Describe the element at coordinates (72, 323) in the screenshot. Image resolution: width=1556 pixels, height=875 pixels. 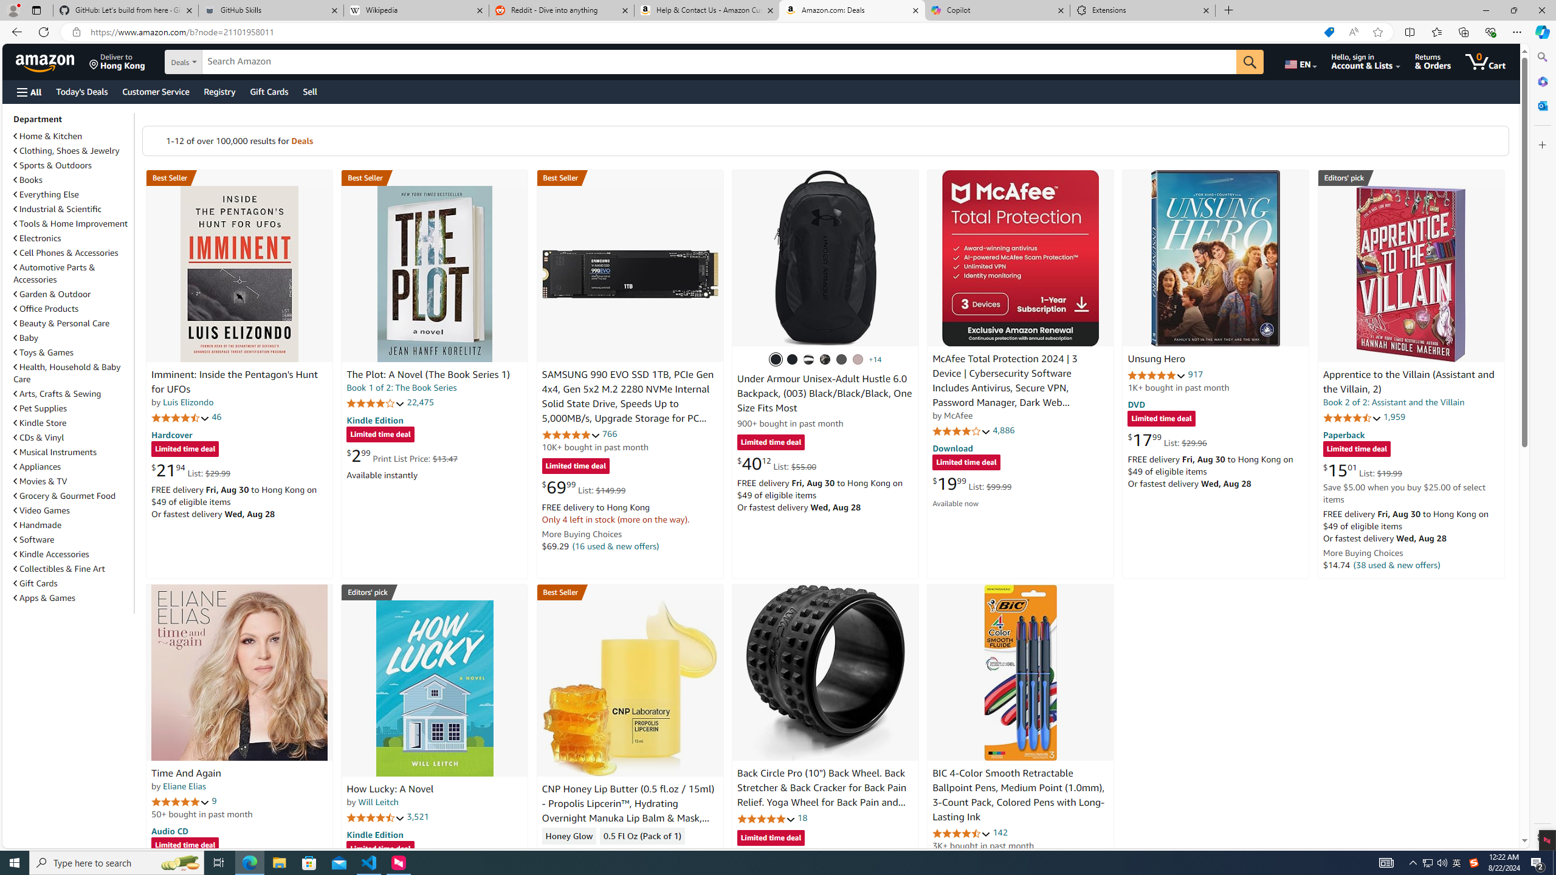
I see `Beauty & Personal Care` at that location.